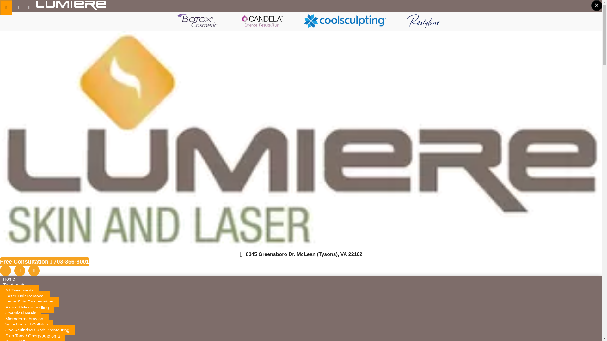 The image size is (607, 341). Describe the element at coordinates (24, 319) in the screenshot. I see `Microdermabrasion` at that location.